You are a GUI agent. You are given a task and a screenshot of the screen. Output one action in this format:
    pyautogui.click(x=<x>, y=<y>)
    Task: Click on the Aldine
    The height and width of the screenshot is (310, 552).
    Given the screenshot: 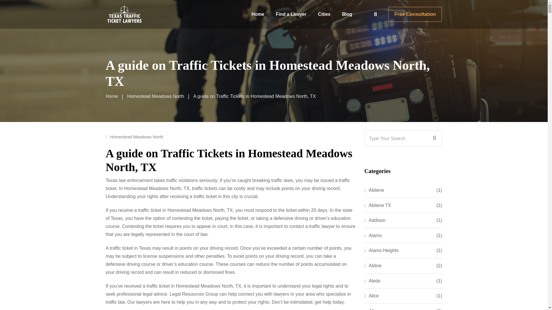 What is the action you would take?
    pyautogui.click(x=373, y=266)
    